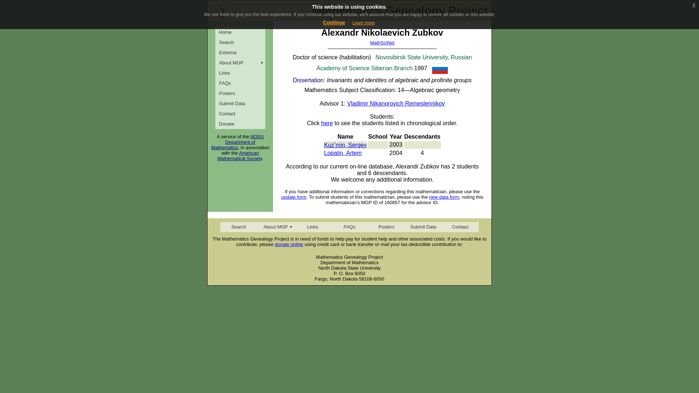  I want to click on Posters, so click(386, 227).